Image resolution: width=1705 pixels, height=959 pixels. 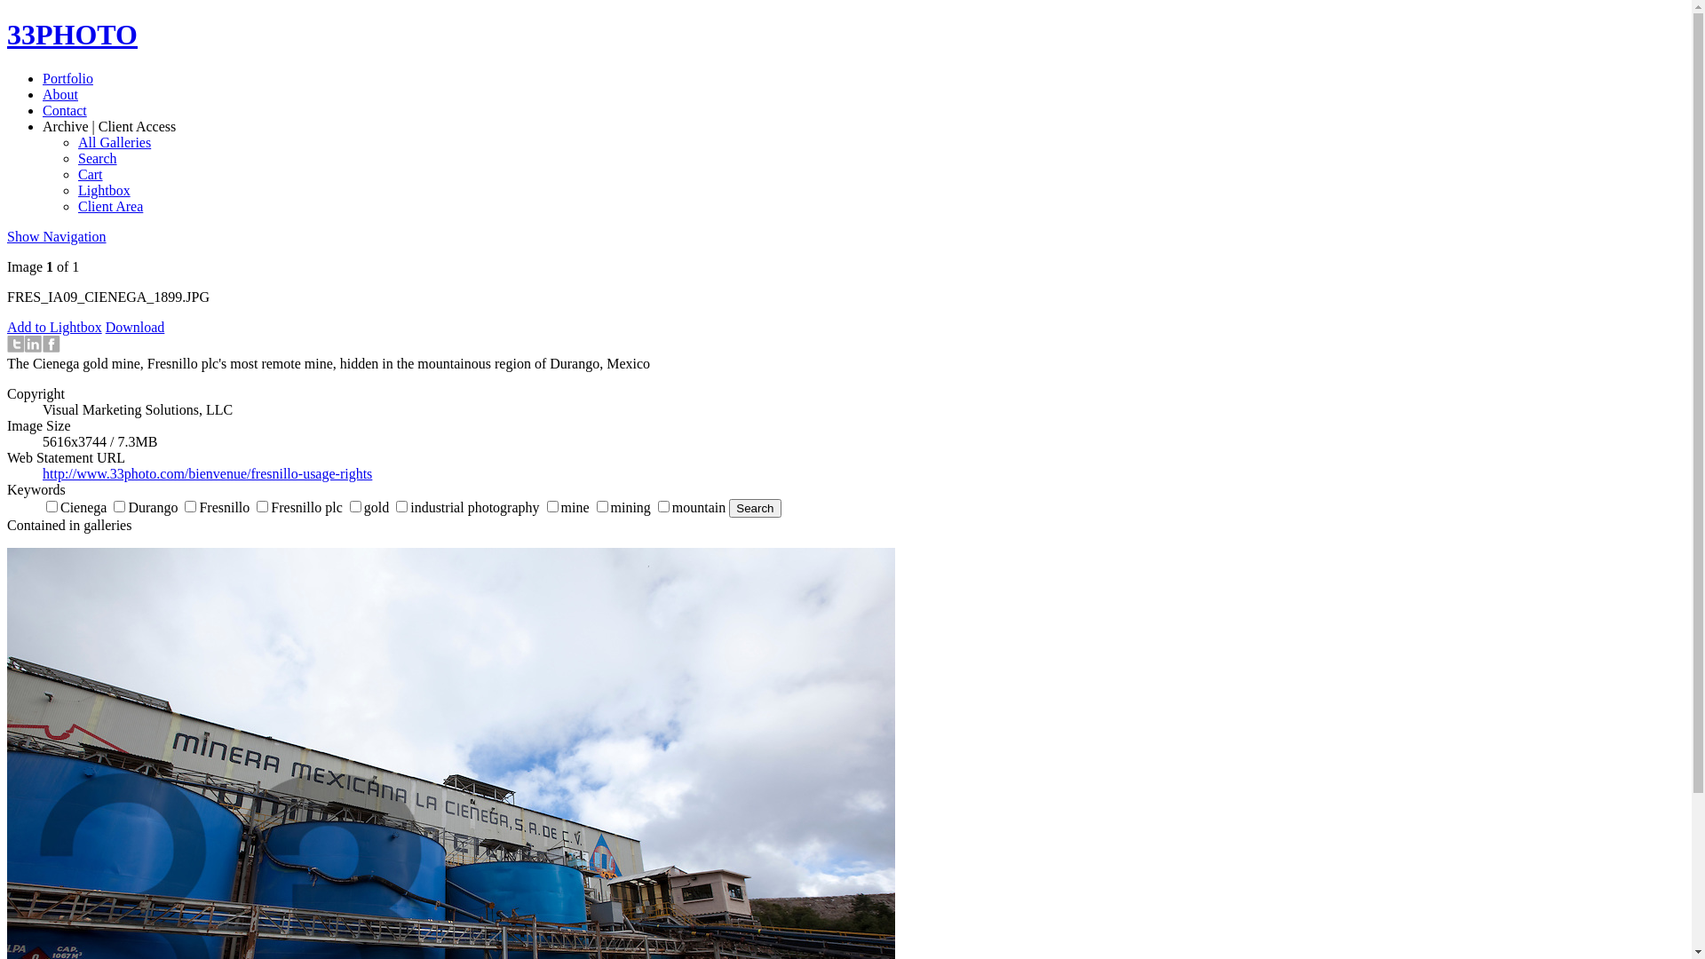 I want to click on Show Navigation, so click(x=57, y=236).